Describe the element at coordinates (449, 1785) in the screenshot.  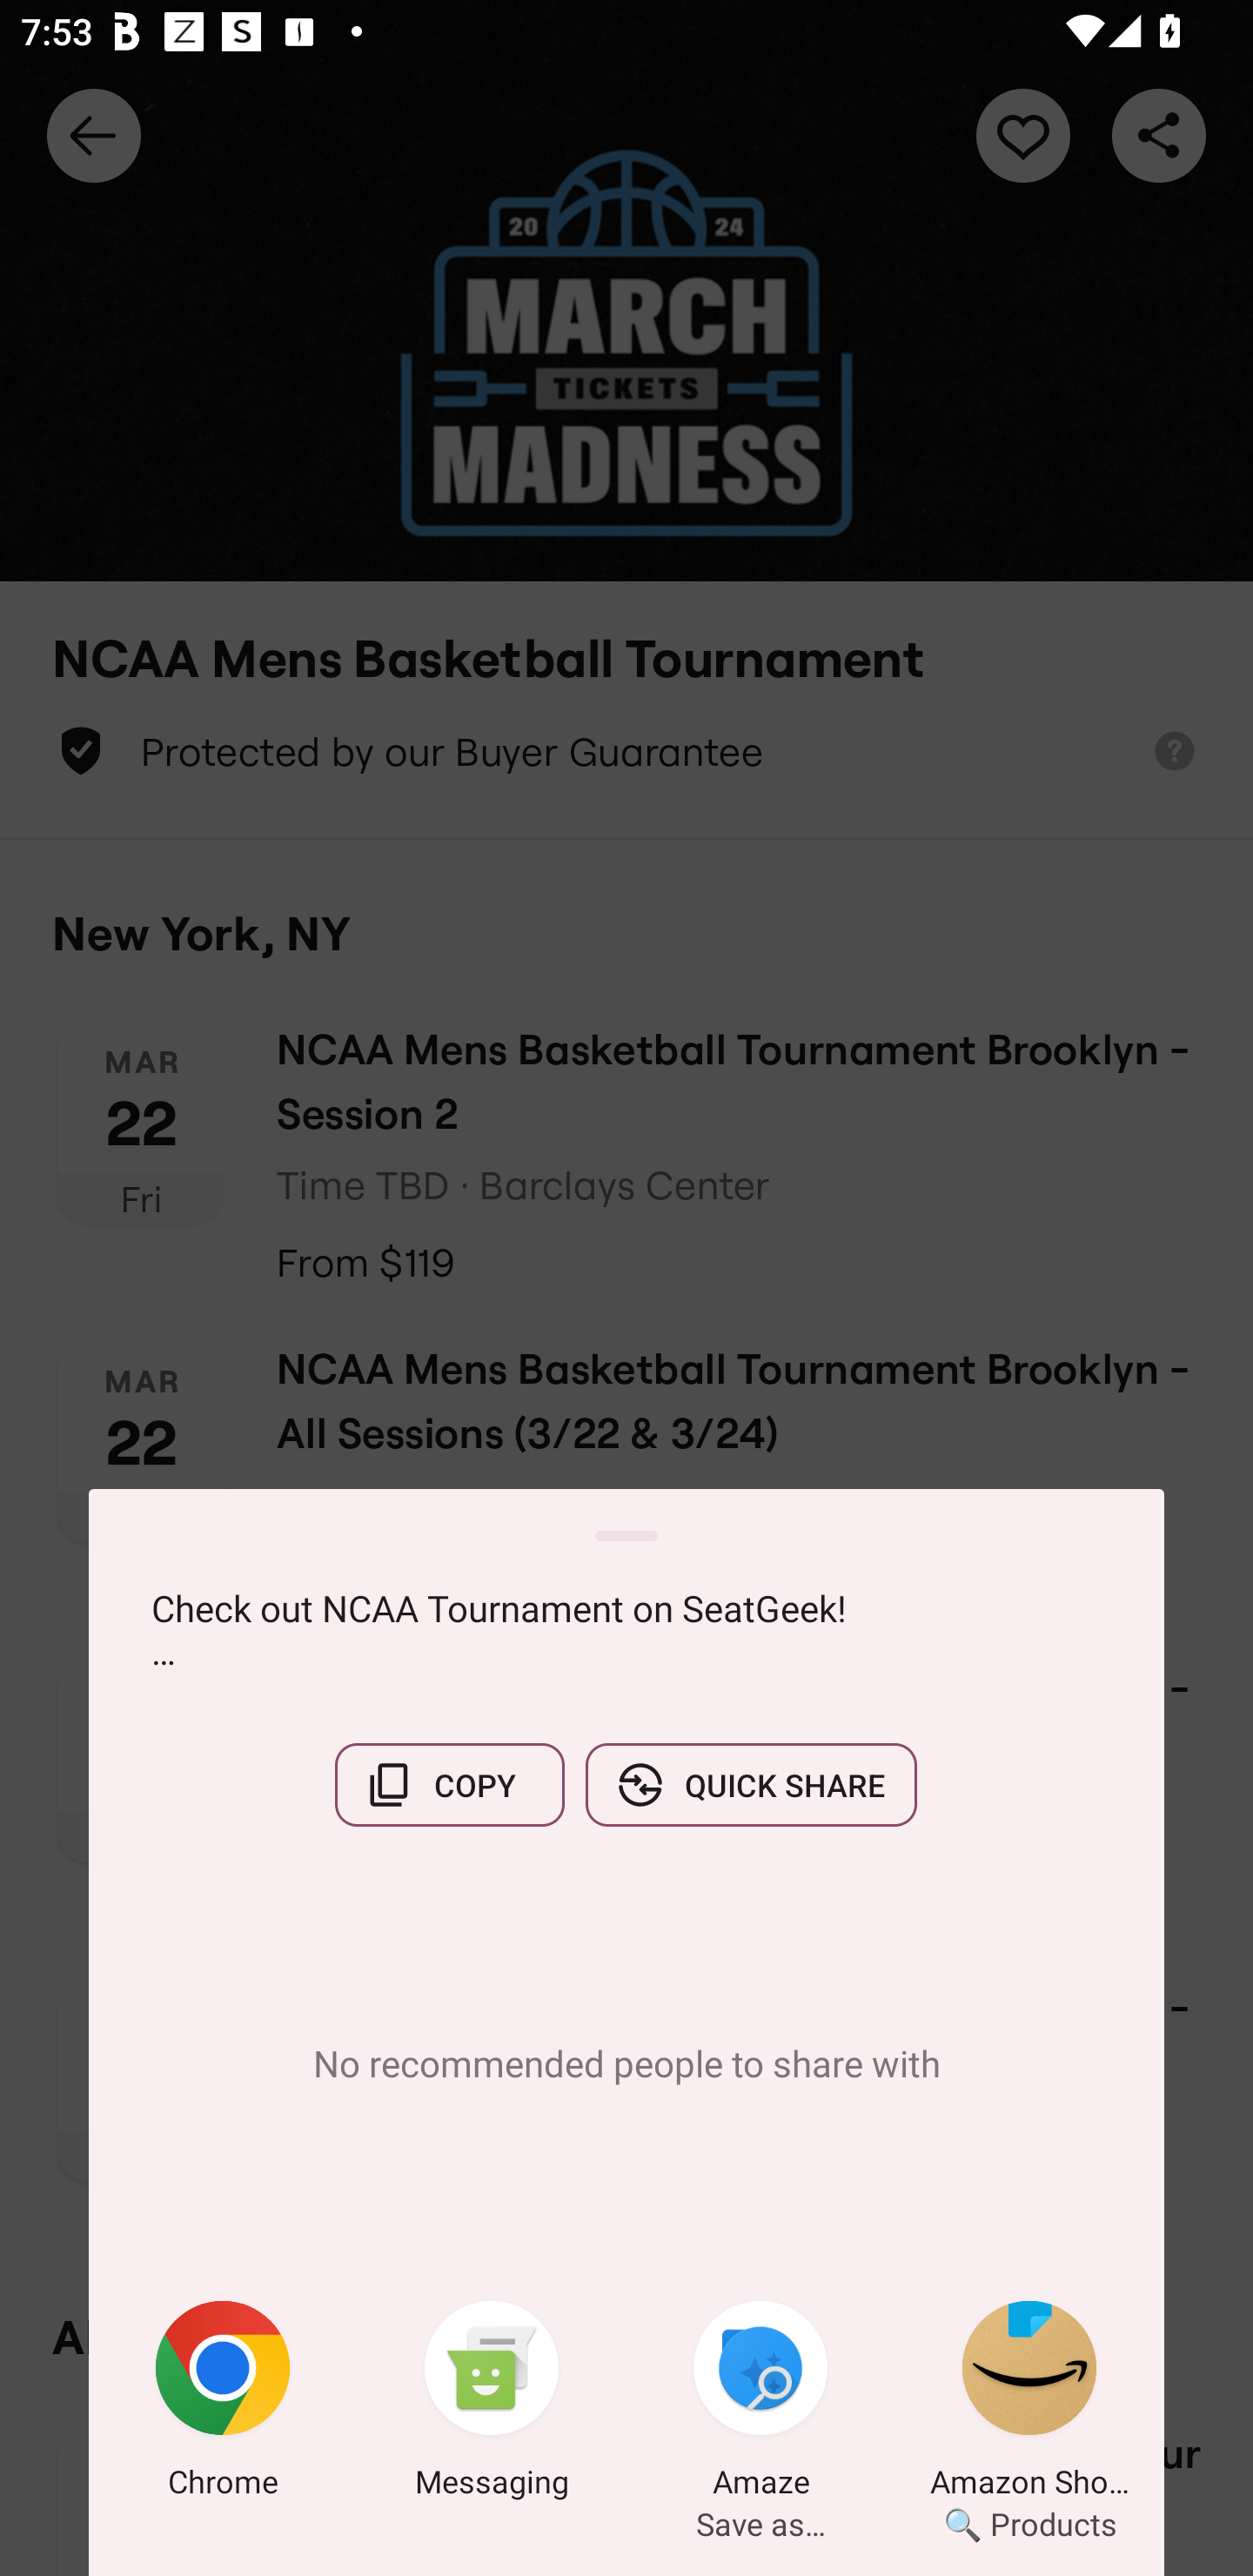
I see `COPY` at that location.